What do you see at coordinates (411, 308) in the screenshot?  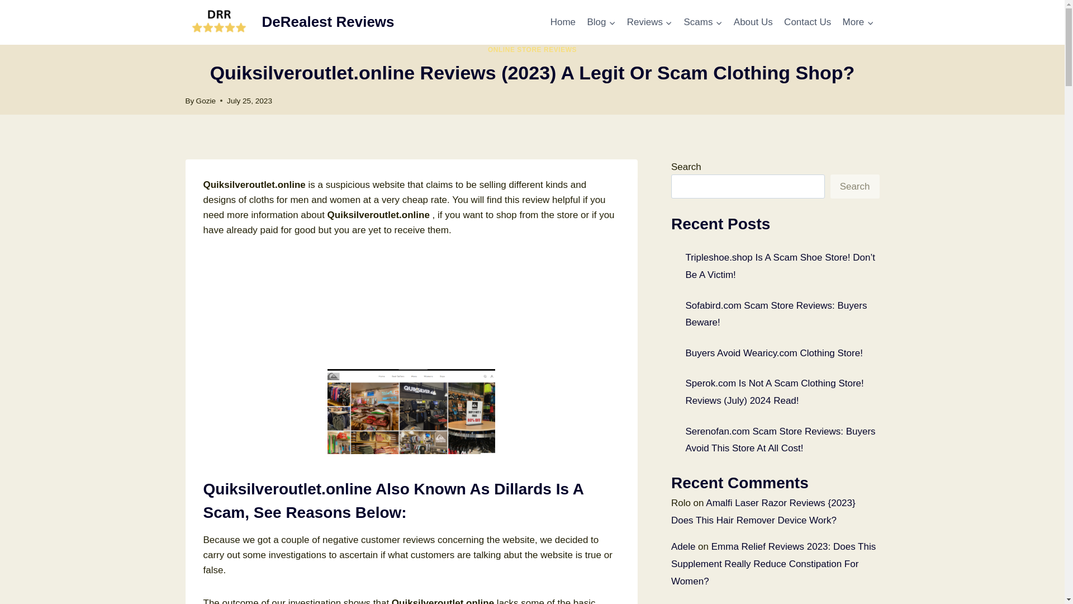 I see `Advertisement` at bounding box center [411, 308].